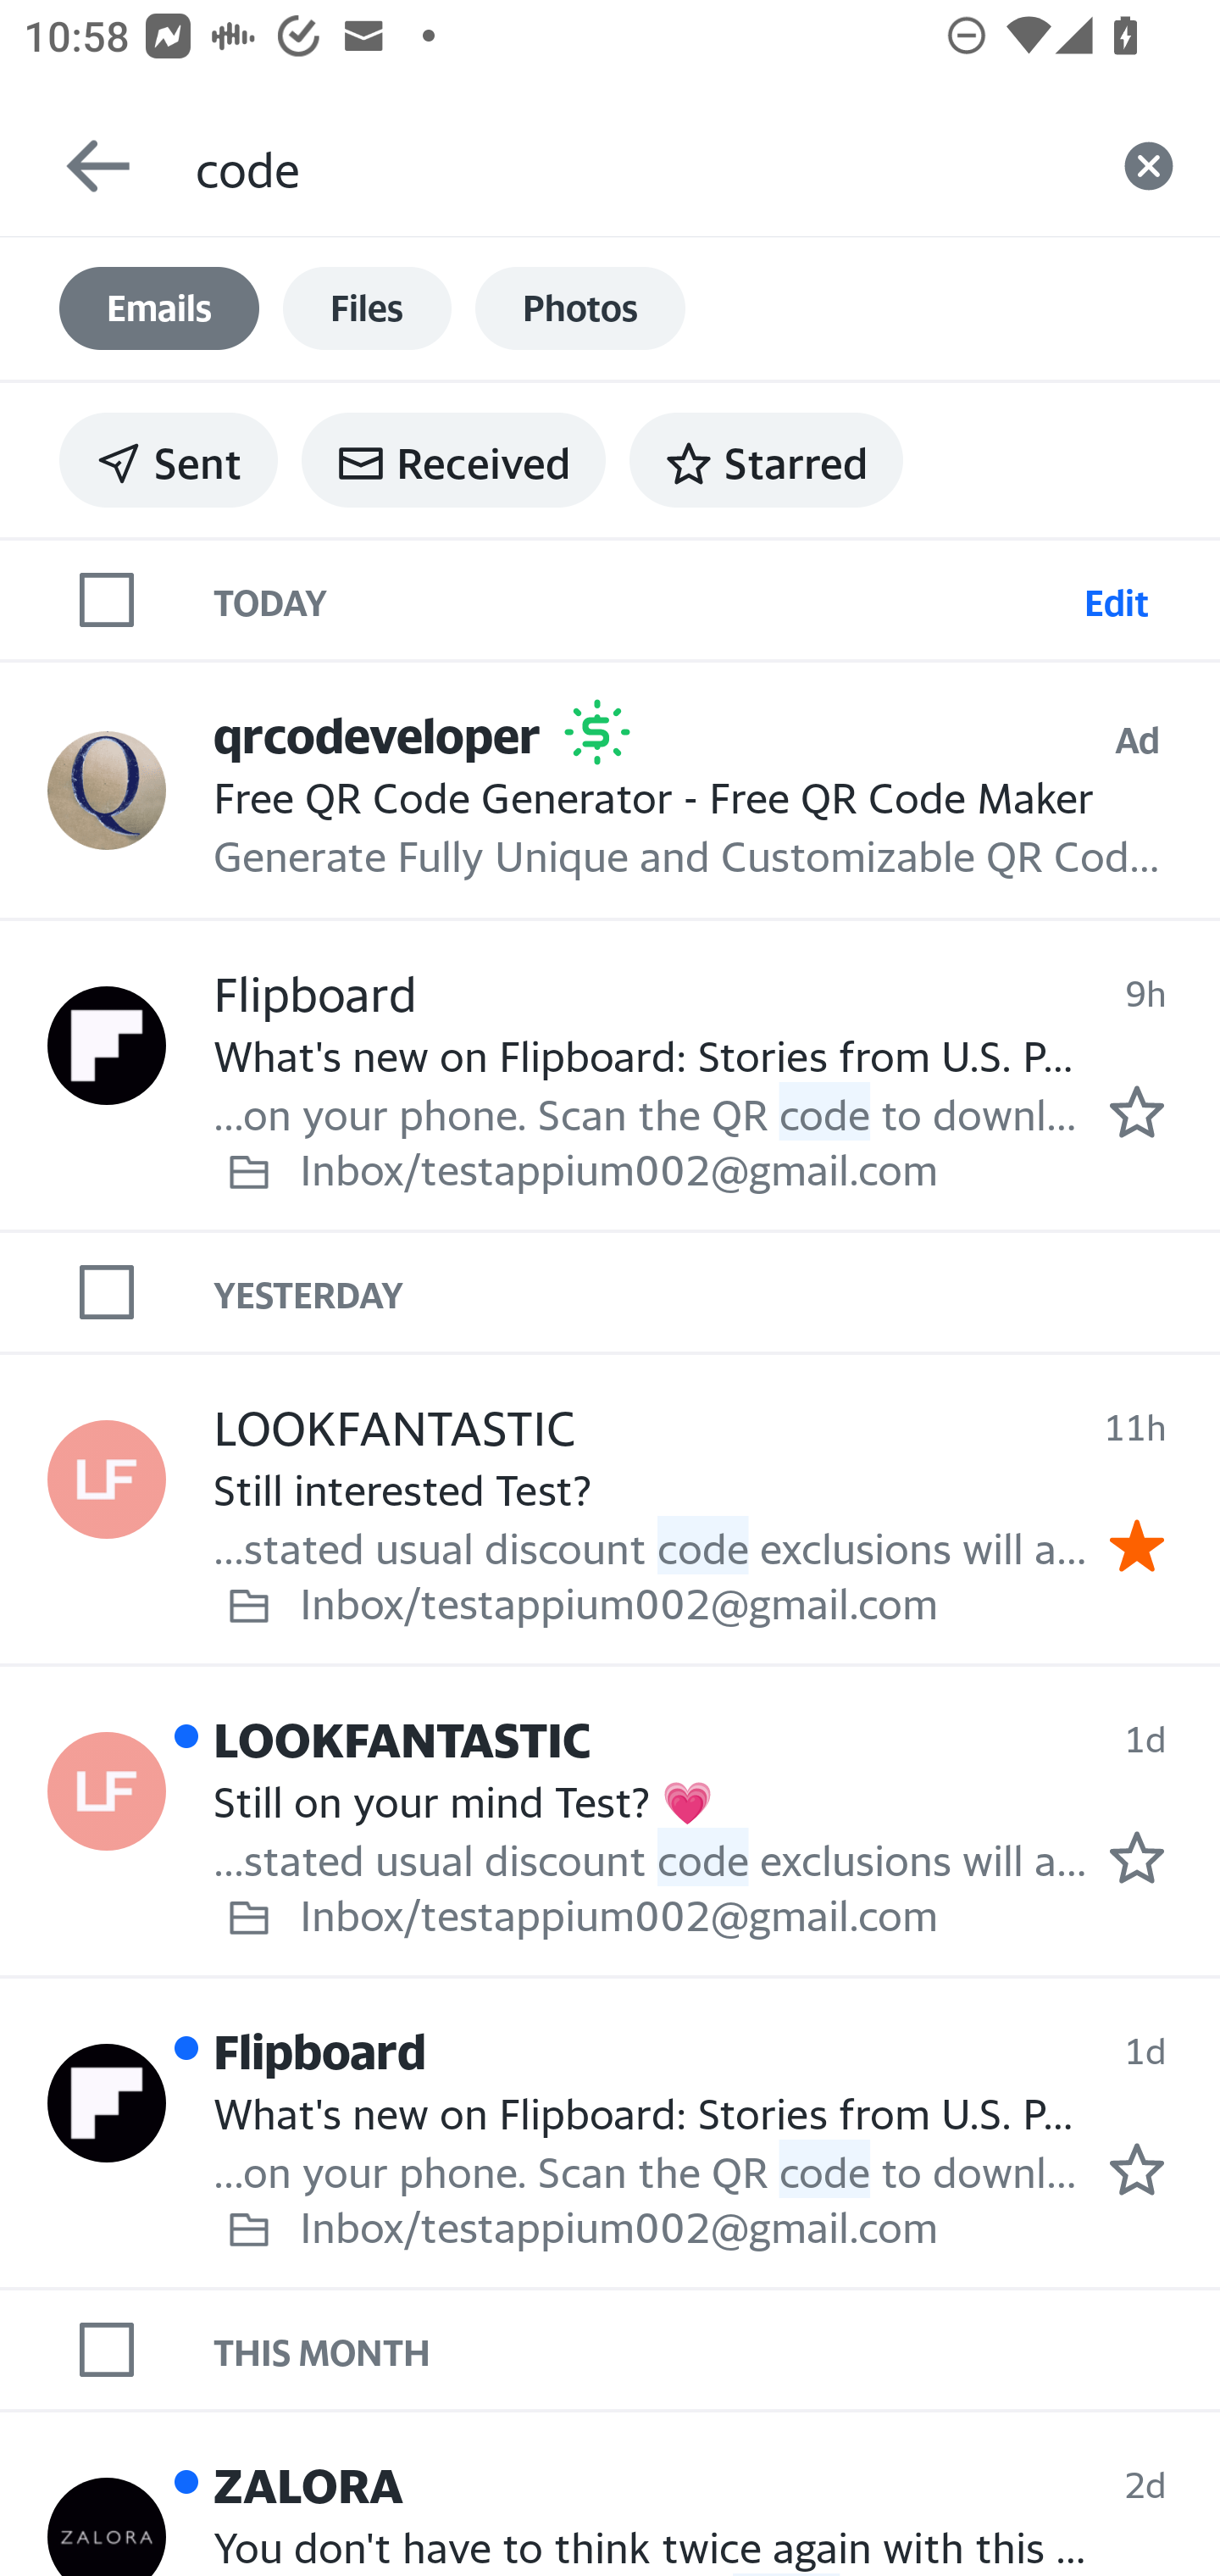 Image resolution: width=1220 pixels, height=2576 pixels. Describe the element at coordinates (1149, 166) in the screenshot. I see `Clear` at that location.